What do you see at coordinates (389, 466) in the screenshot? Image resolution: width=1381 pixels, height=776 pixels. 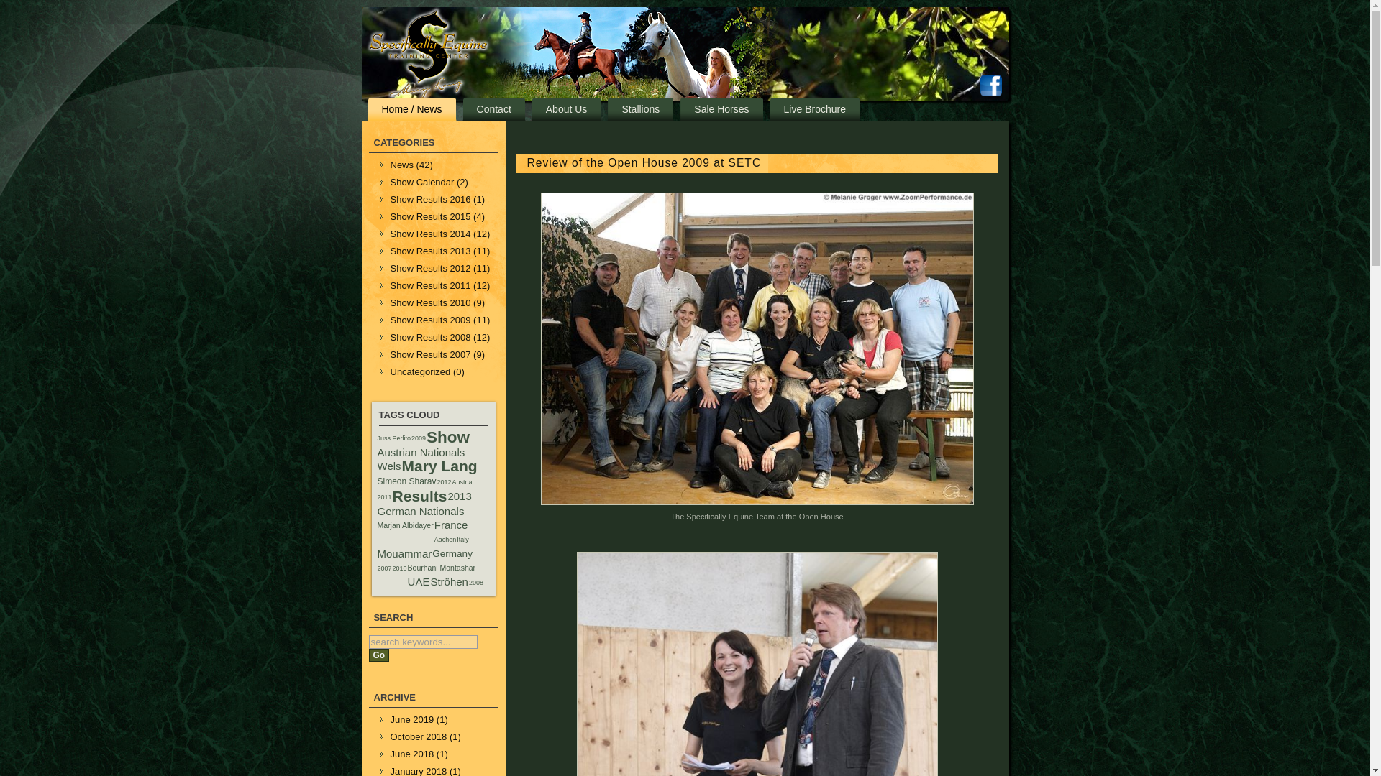 I see `Wels` at bounding box center [389, 466].